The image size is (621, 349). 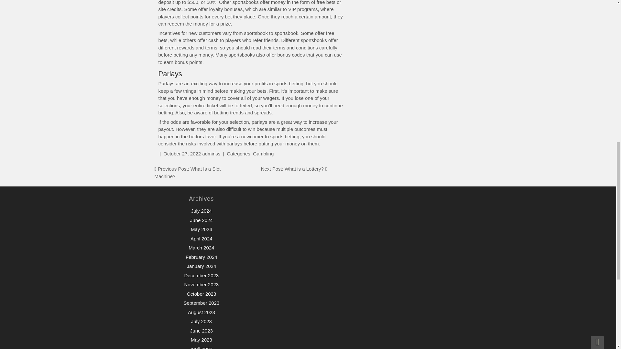 What do you see at coordinates (211, 153) in the screenshot?
I see `Posts by adminss` at bounding box center [211, 153].